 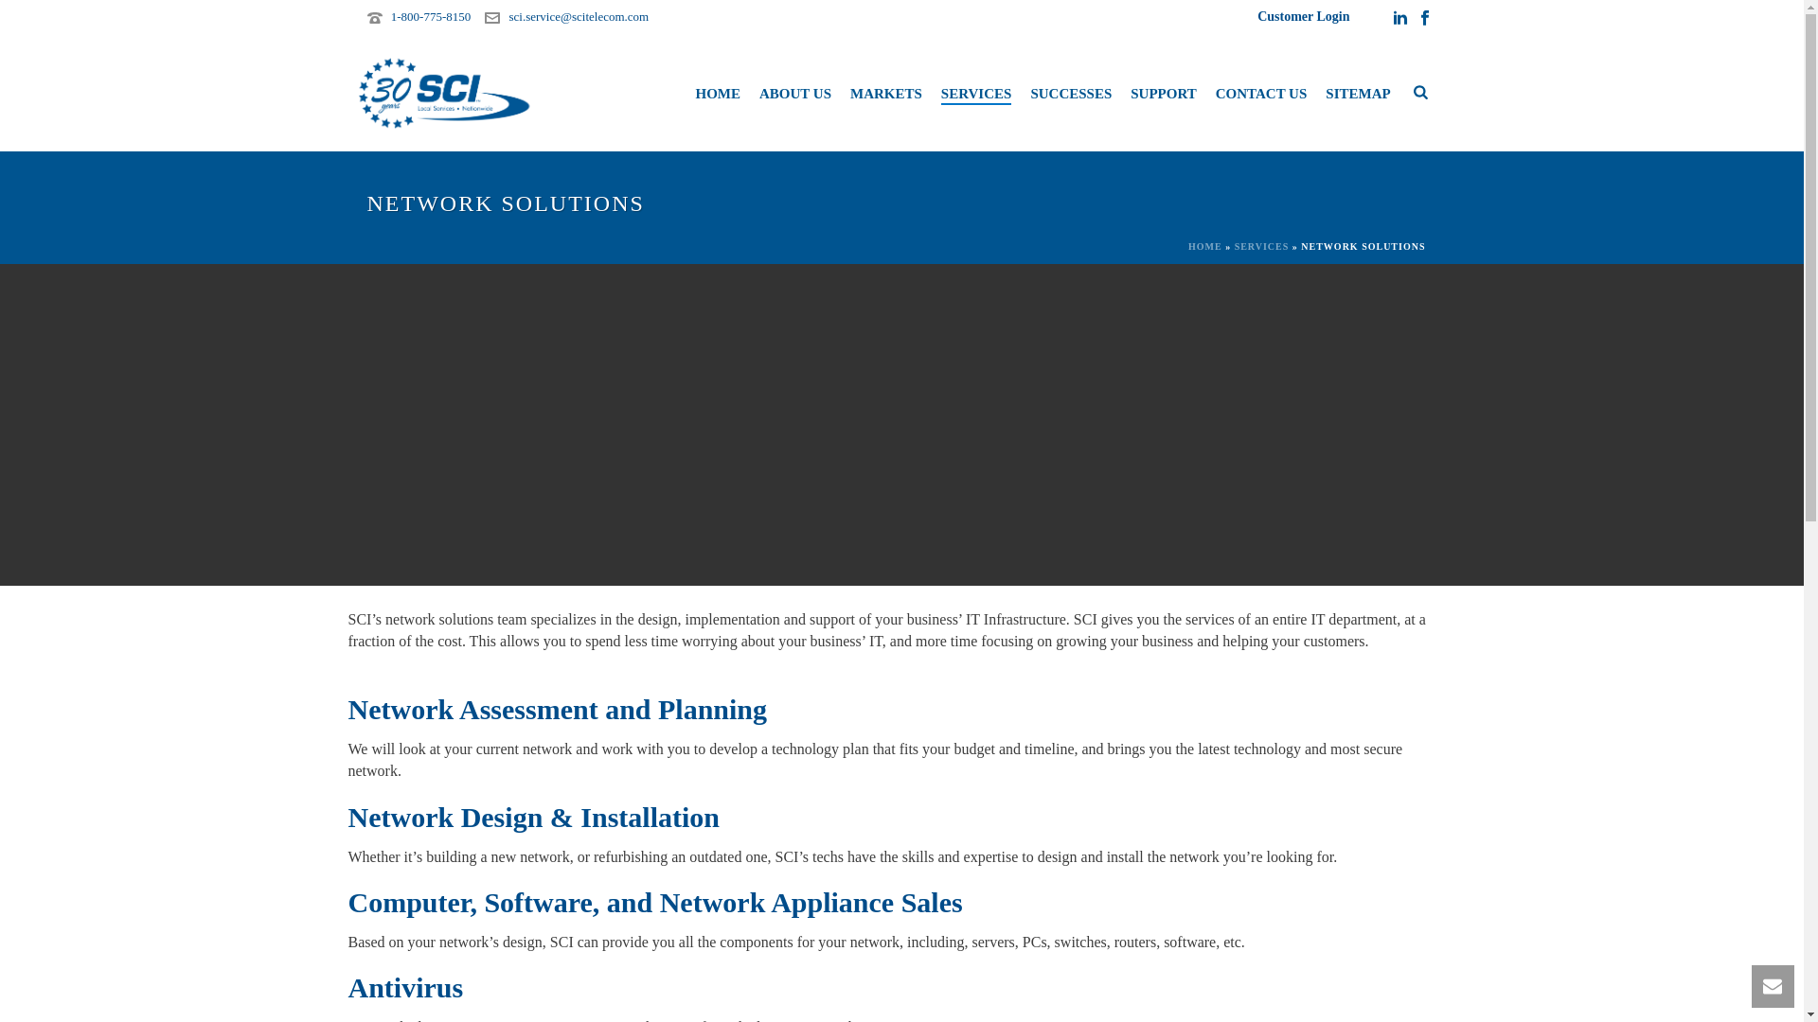 I want to click on Intelligent Business Technology, so click(x=443, y=92).